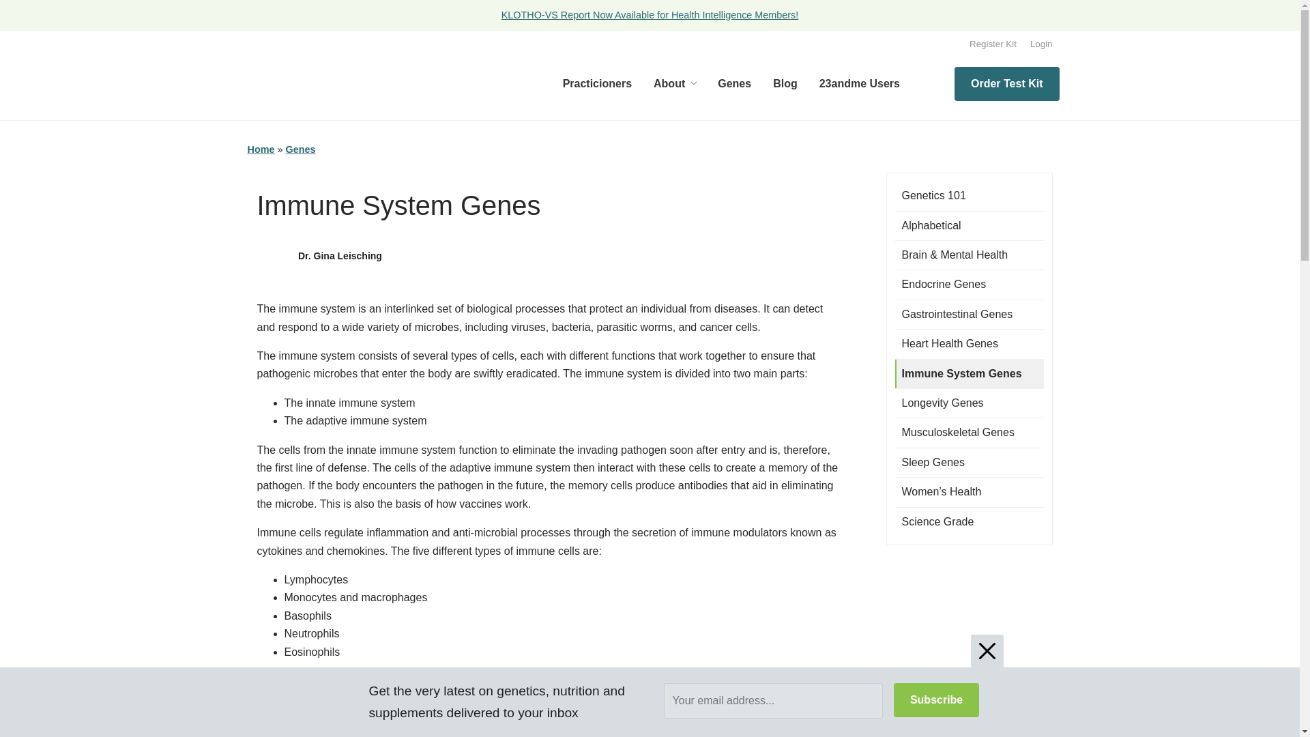 Image resolution: width=1310 pixels, height=737 pixels. Describe the element at coordinates (859, 83) in the screenshot. I see `23andme Users` at that location.